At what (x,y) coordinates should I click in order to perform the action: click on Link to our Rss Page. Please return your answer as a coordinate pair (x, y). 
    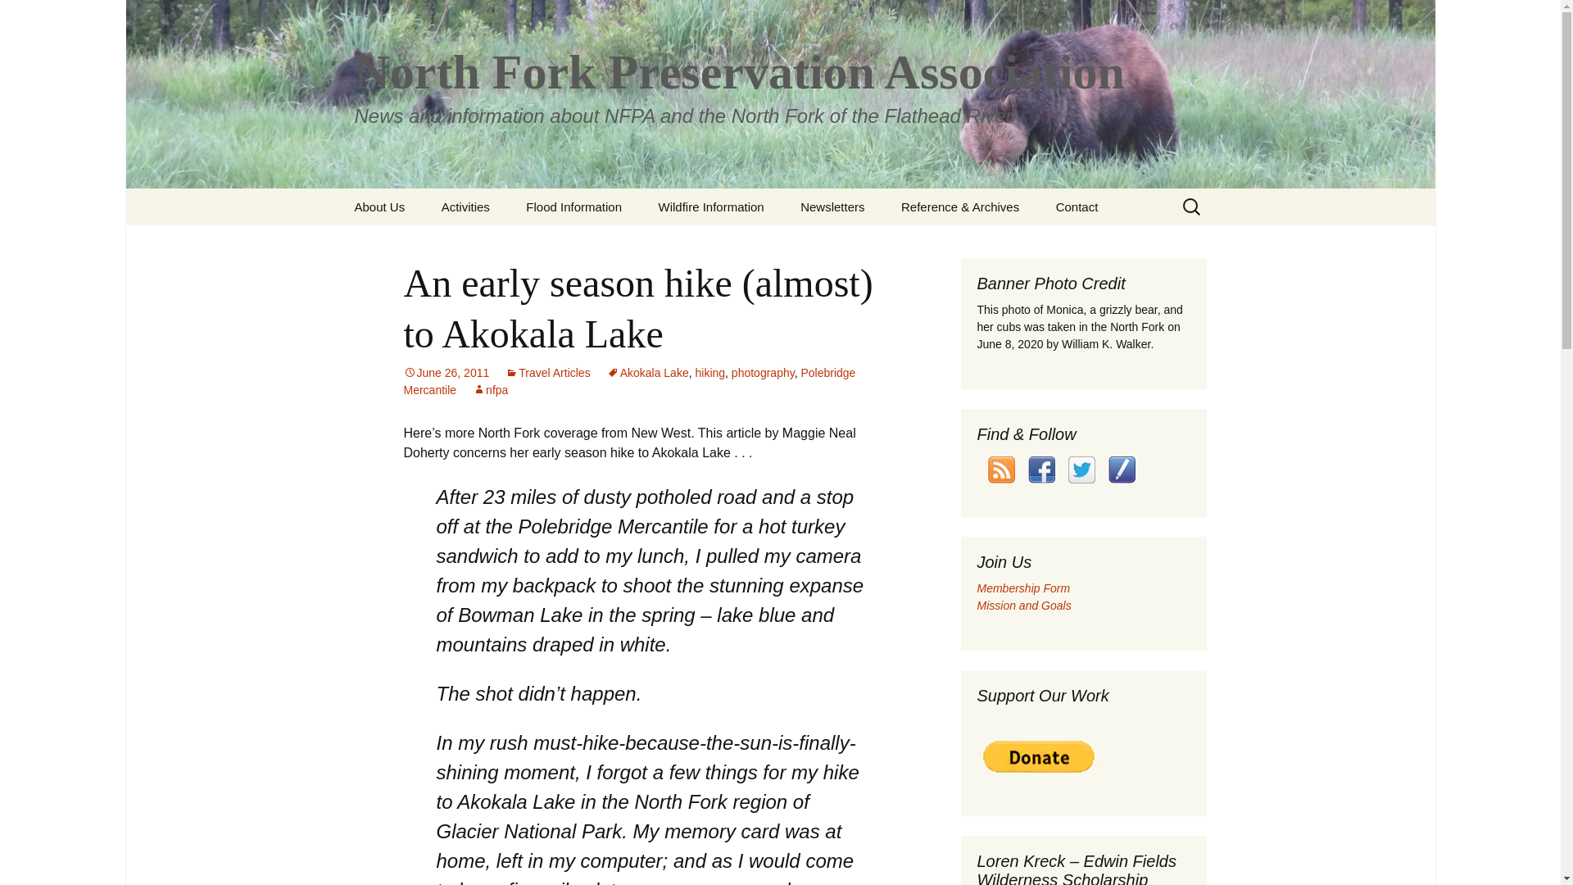
    Looking at the image, I should click on (1001, 470).